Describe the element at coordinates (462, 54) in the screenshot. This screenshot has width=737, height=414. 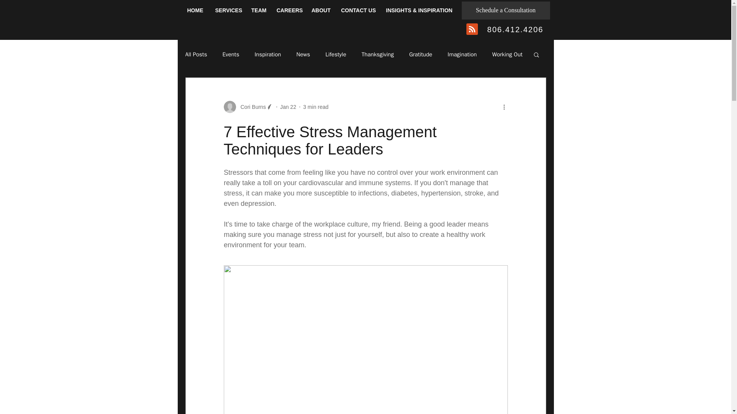
I see `Imagination` at that location.